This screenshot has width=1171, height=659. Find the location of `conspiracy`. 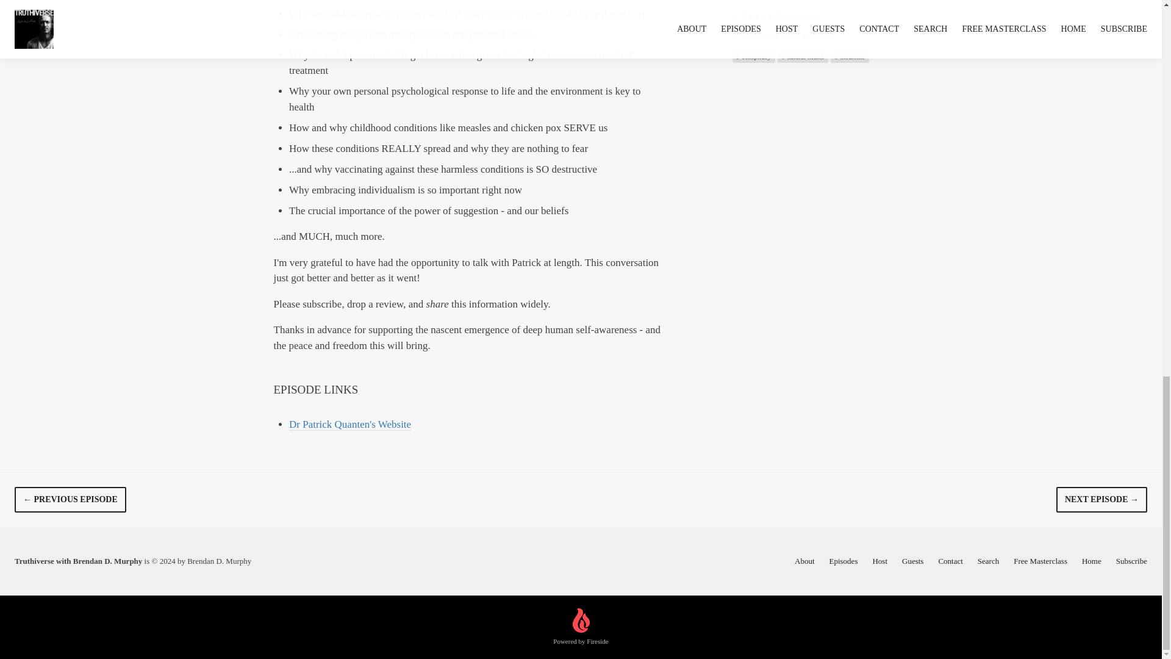

conspiracy is located at coordinates (753, 56).